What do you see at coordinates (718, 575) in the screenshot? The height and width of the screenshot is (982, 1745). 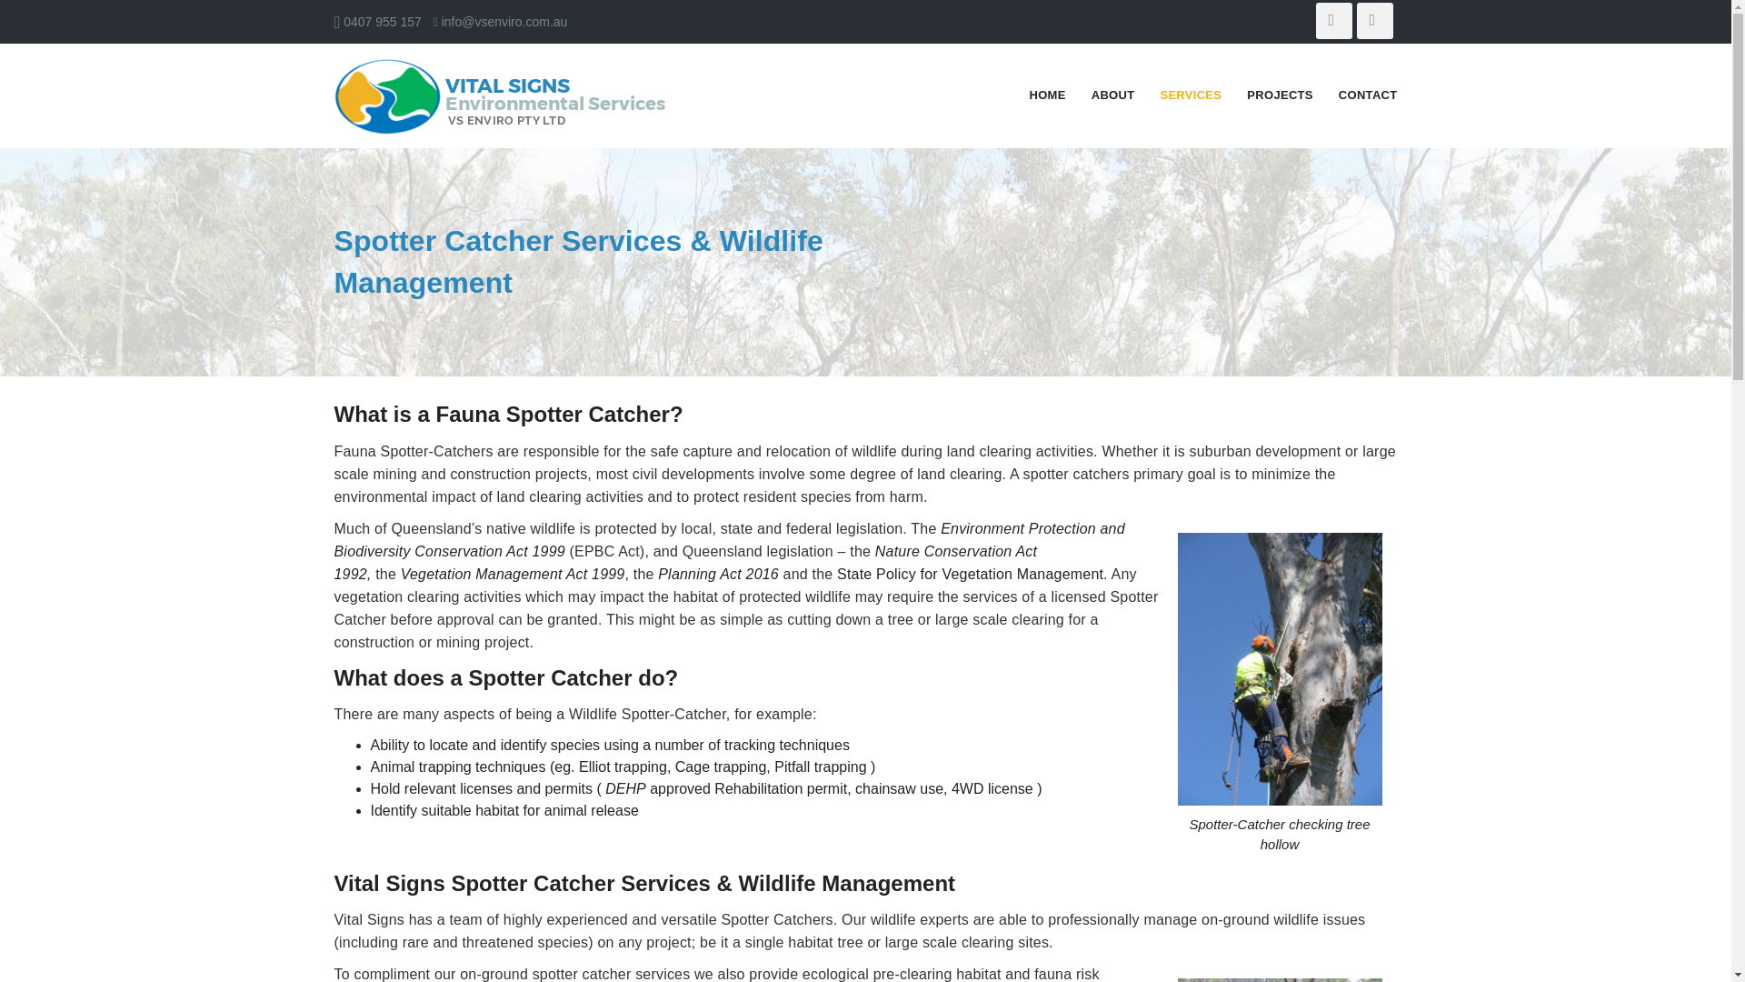 I see `Planning Act 2016` at bounding box center [718, 575].